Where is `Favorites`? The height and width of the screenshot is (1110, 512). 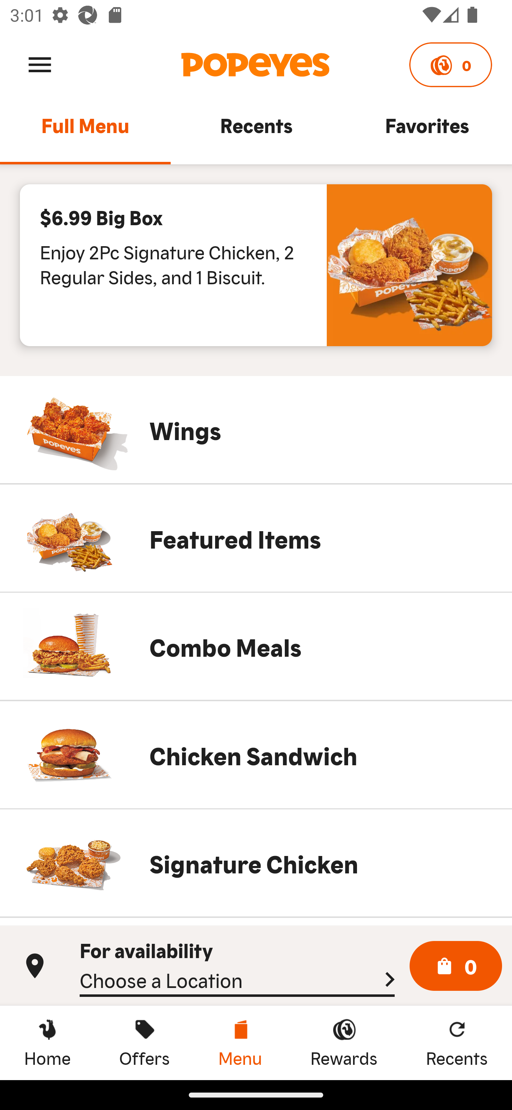 Favorites is located at coordinates (427, 132).